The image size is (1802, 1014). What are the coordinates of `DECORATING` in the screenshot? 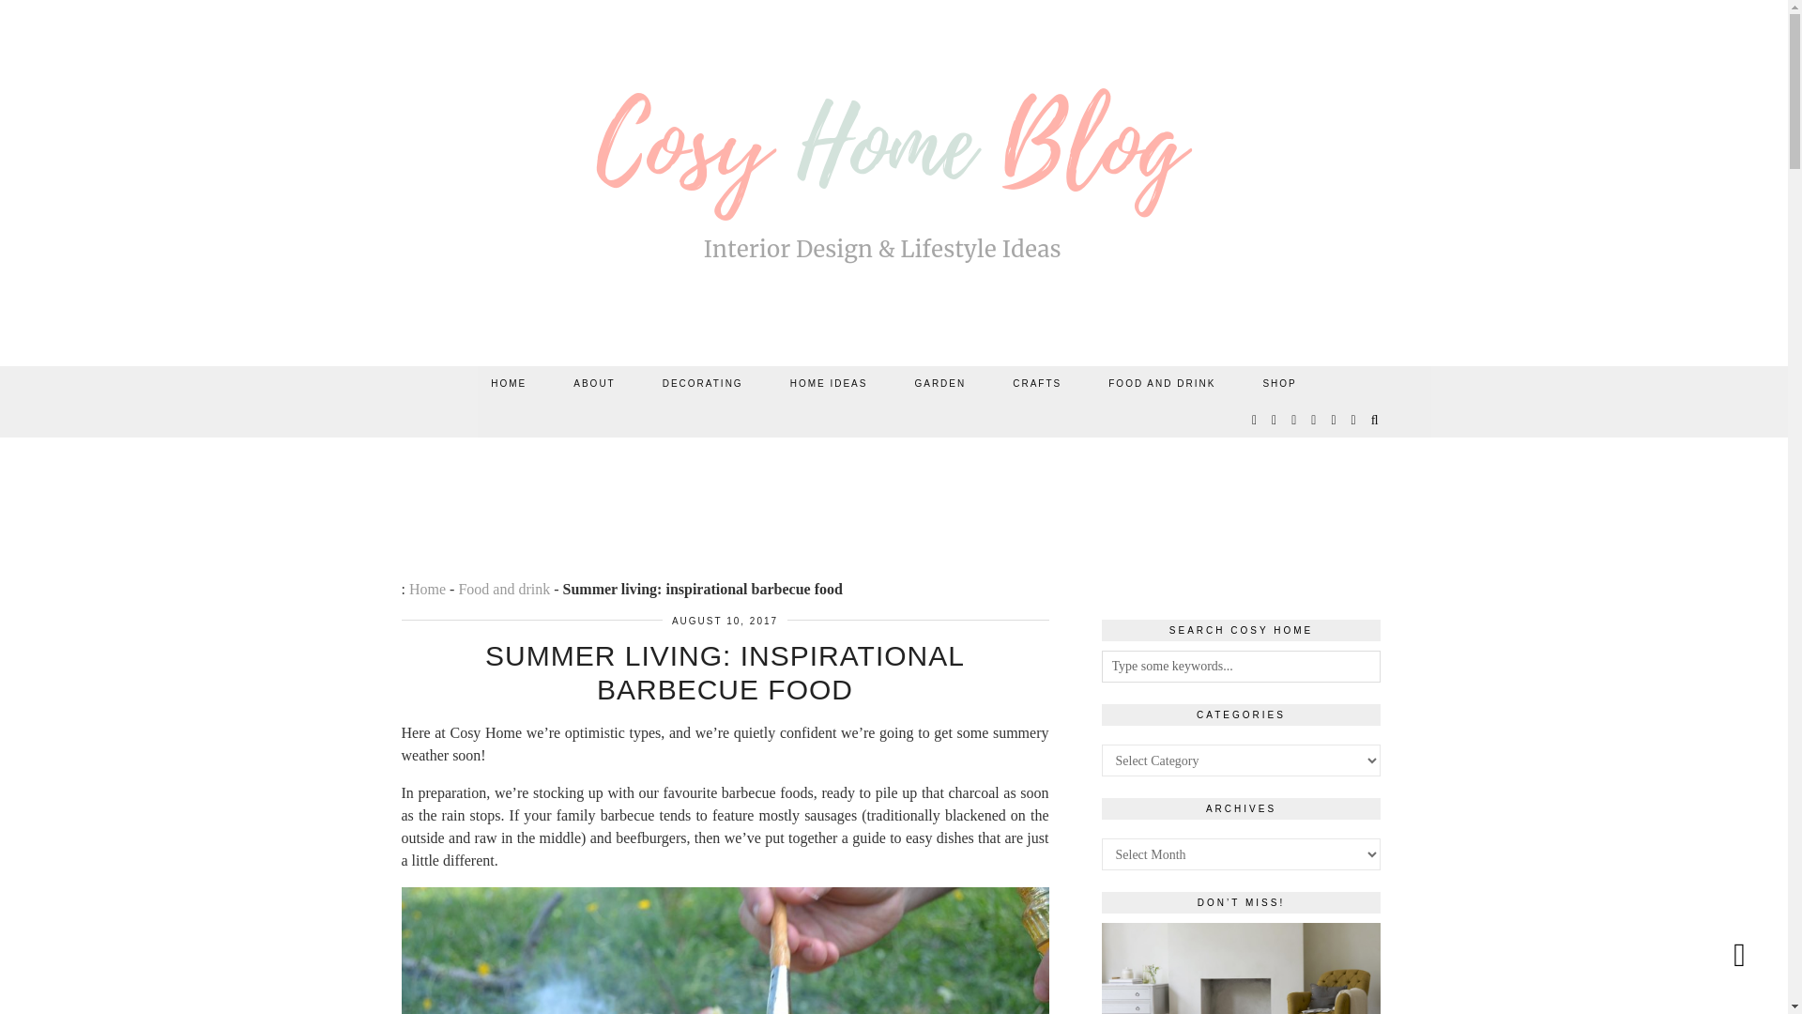 It's located at (703, 383).